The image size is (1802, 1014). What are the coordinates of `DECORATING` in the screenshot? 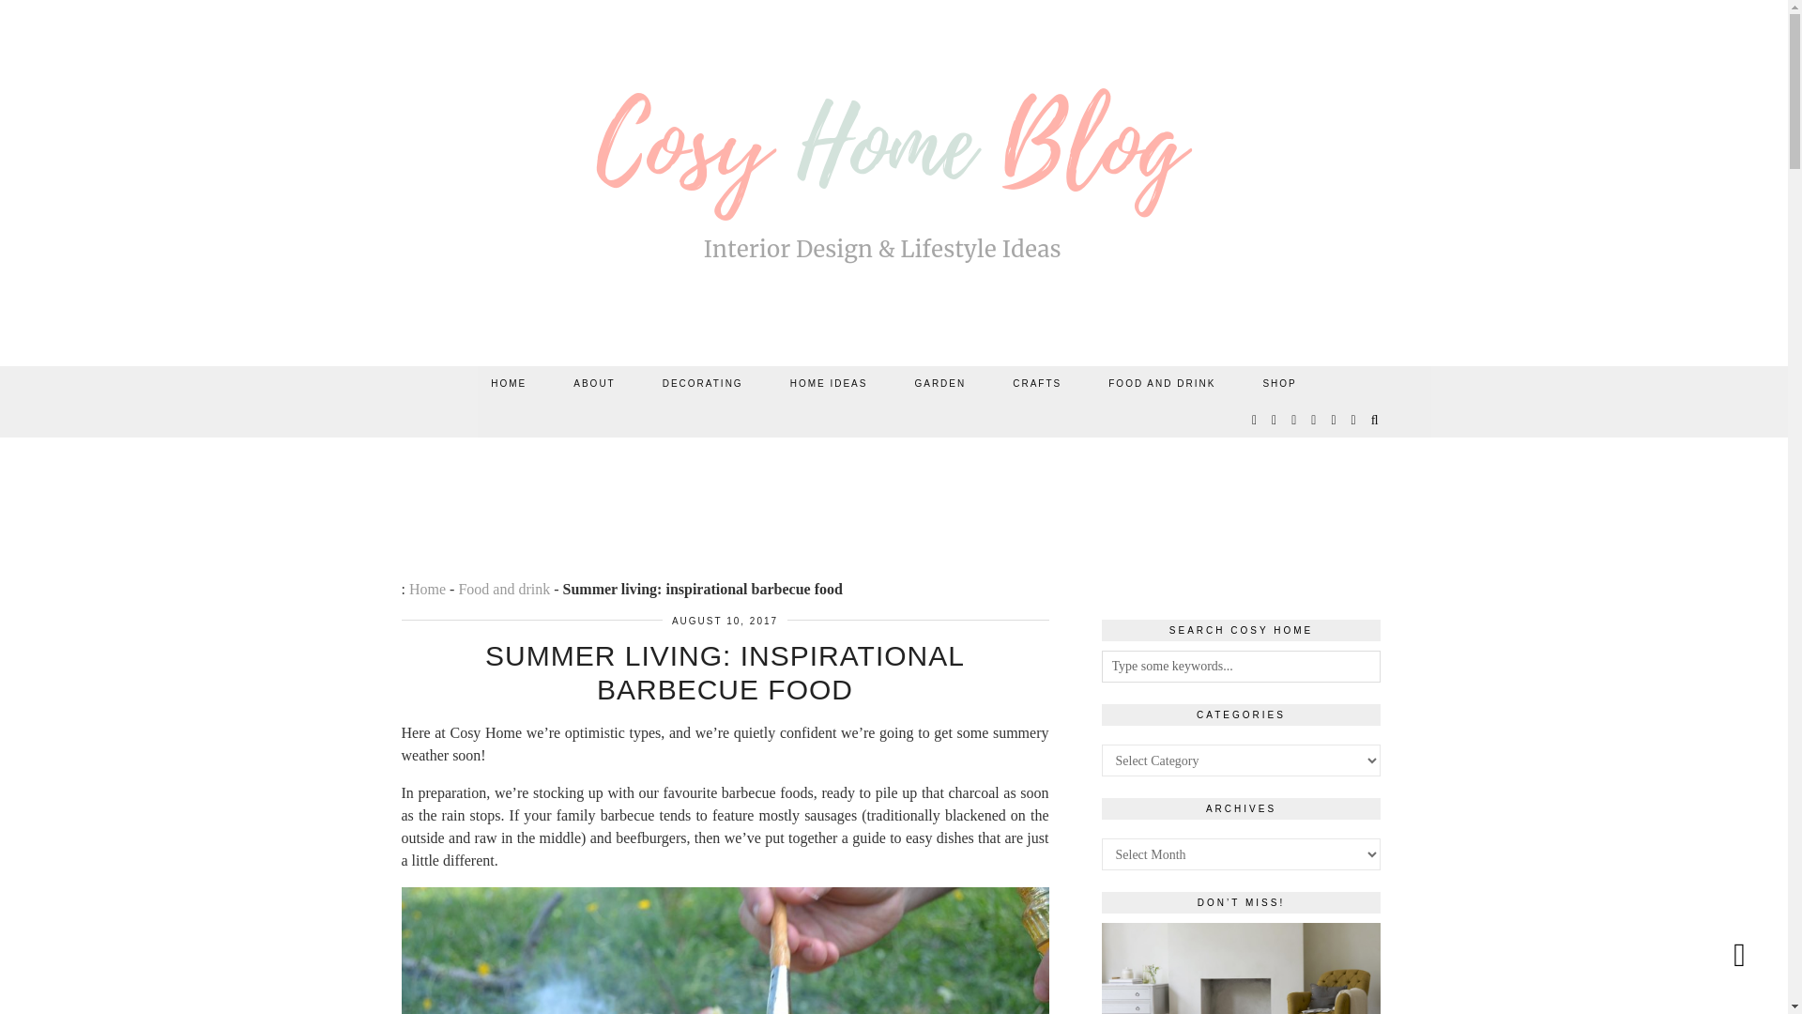 It's located at (703, 383).